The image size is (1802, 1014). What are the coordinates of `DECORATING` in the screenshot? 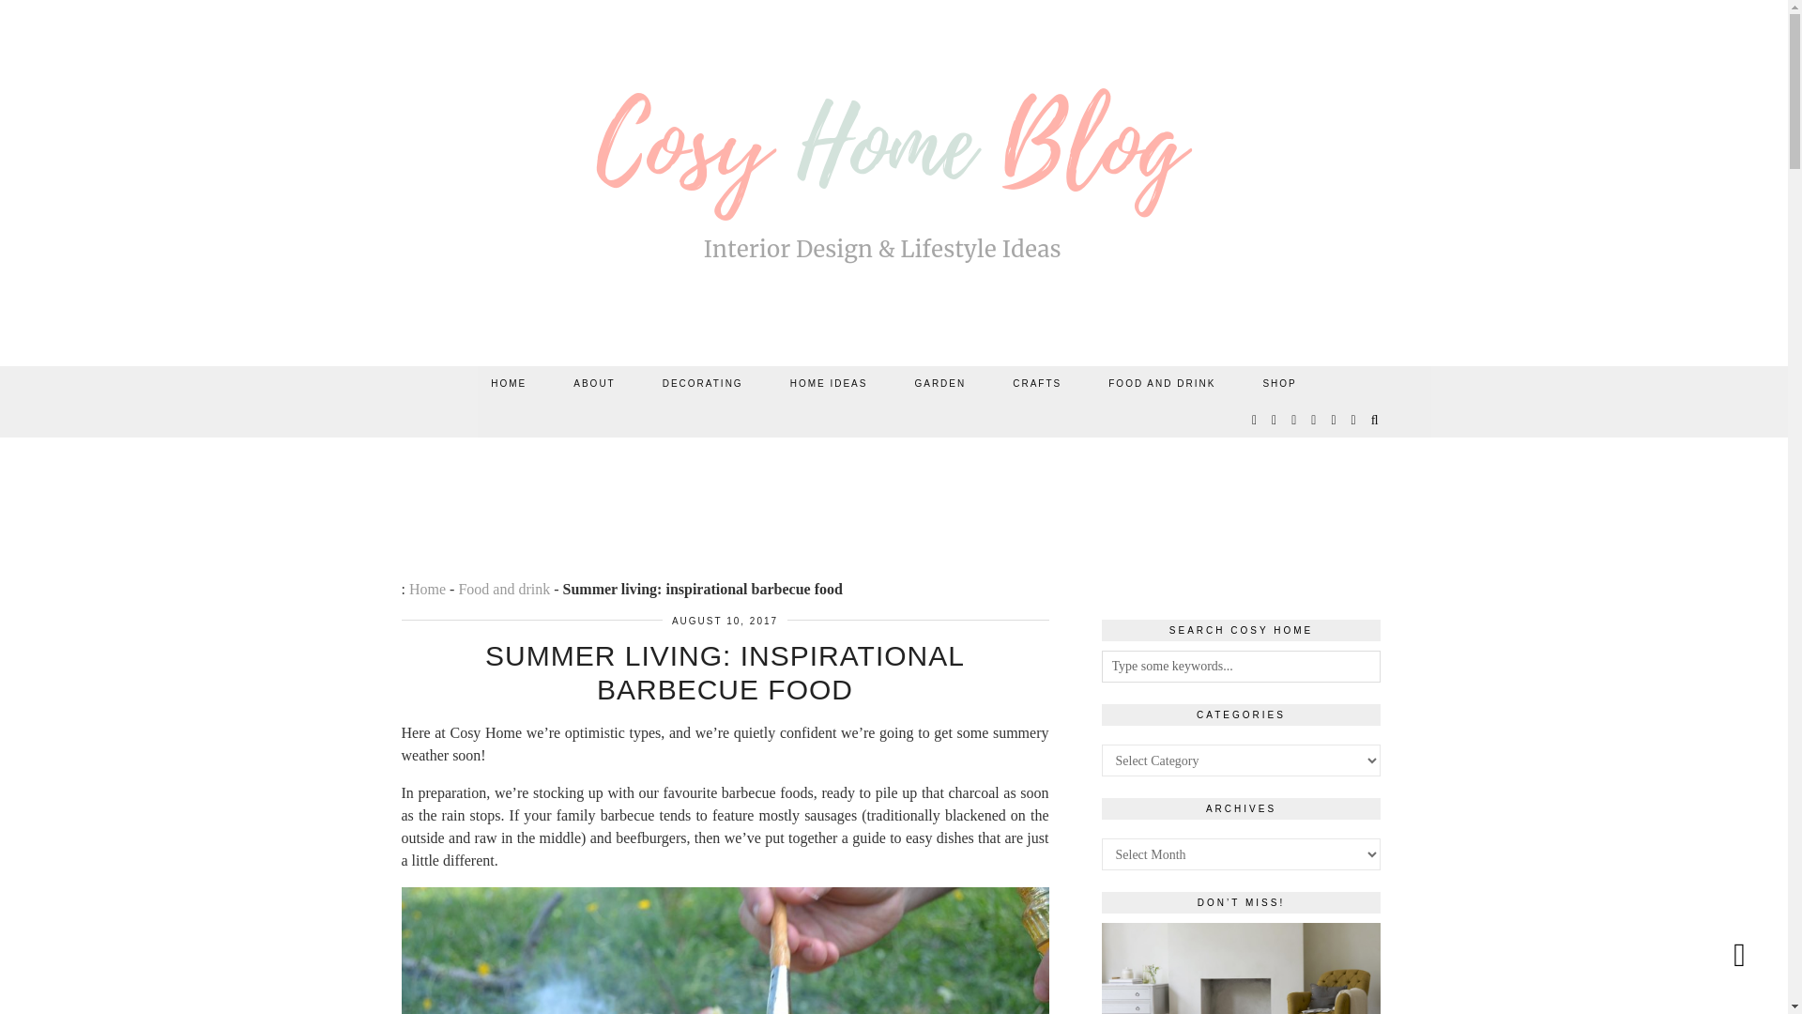 It's located at (703, 383).